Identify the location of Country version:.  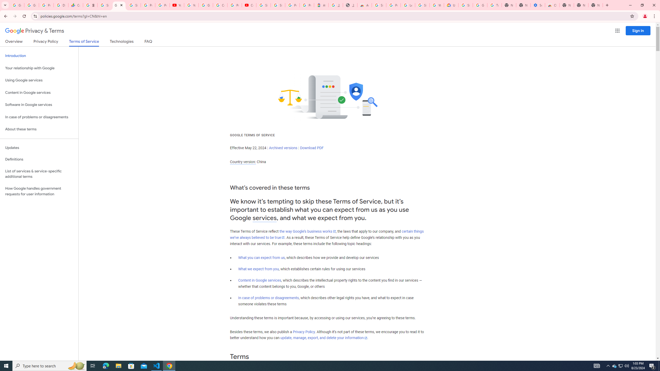
(243, 162).